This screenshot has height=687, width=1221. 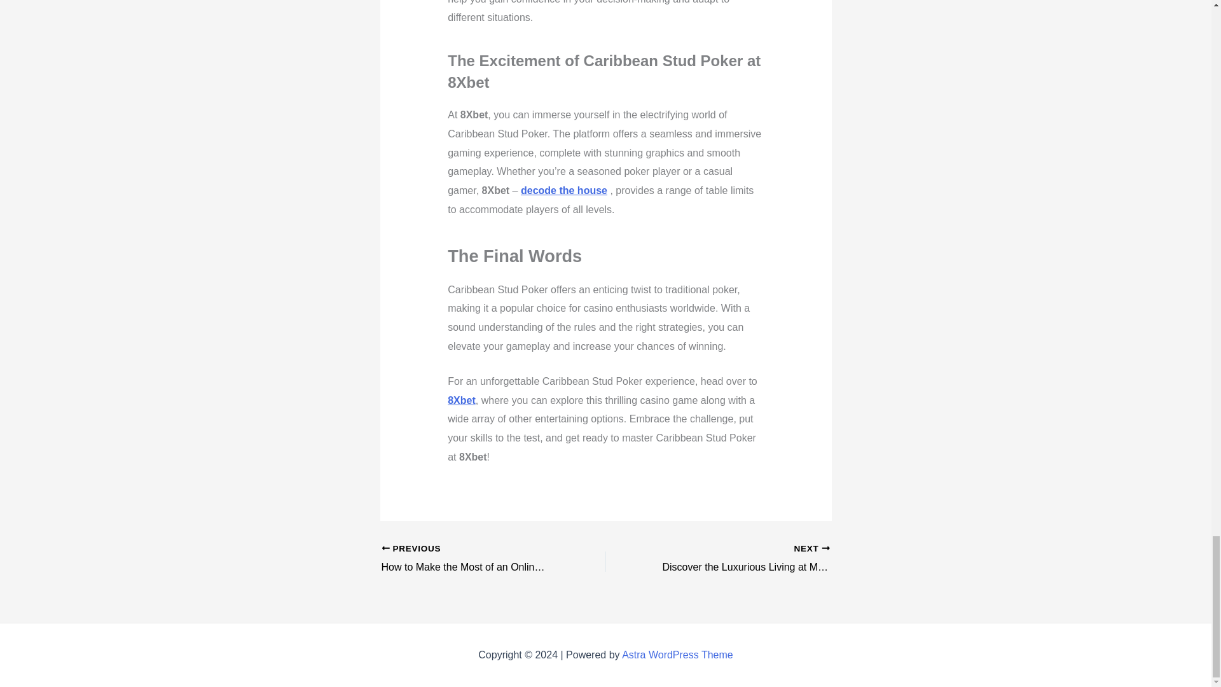 What do you see at coordinates (462, 401) in the screenshot?
I see `8Xbet` at bounding box center [462, 401].